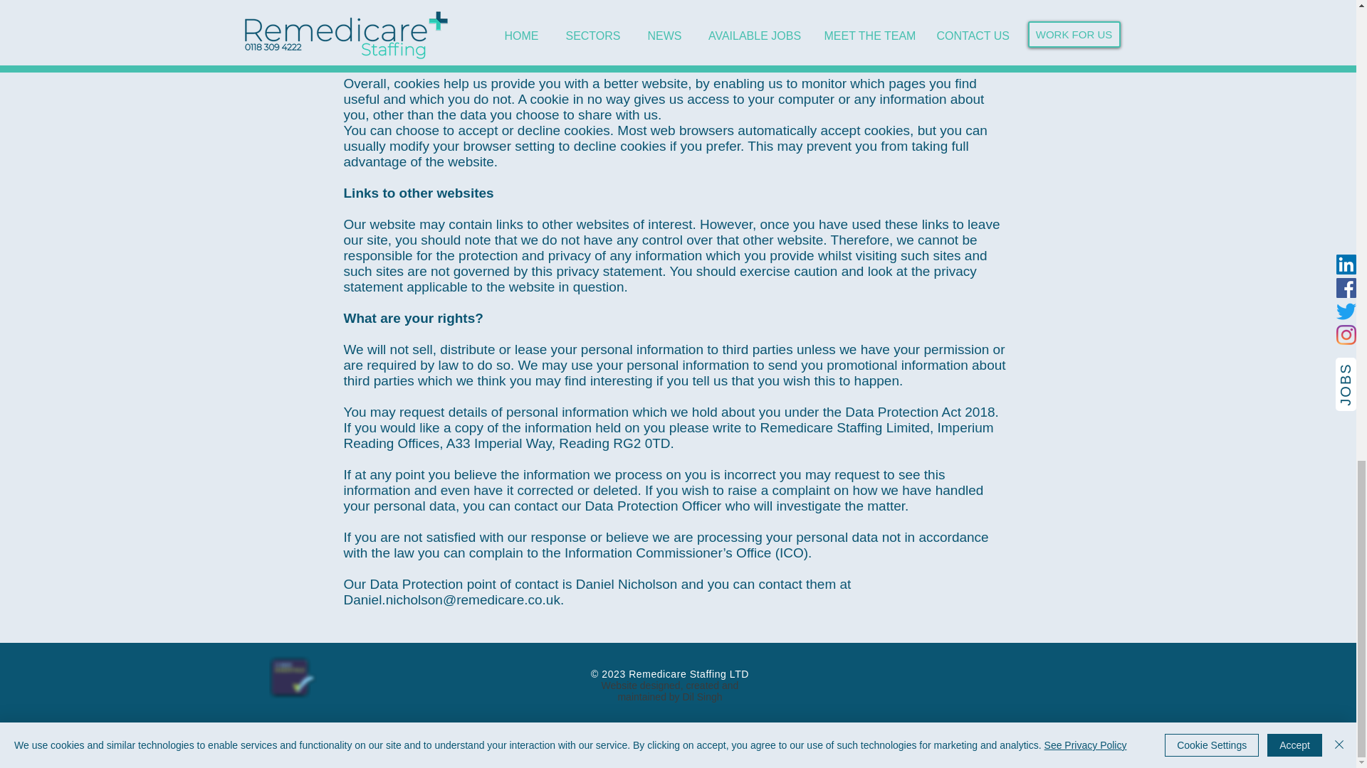  Describe the element at coordinates (551, 738) in the screenshot. I see `TERMS AND CONDITIONS` at that location.